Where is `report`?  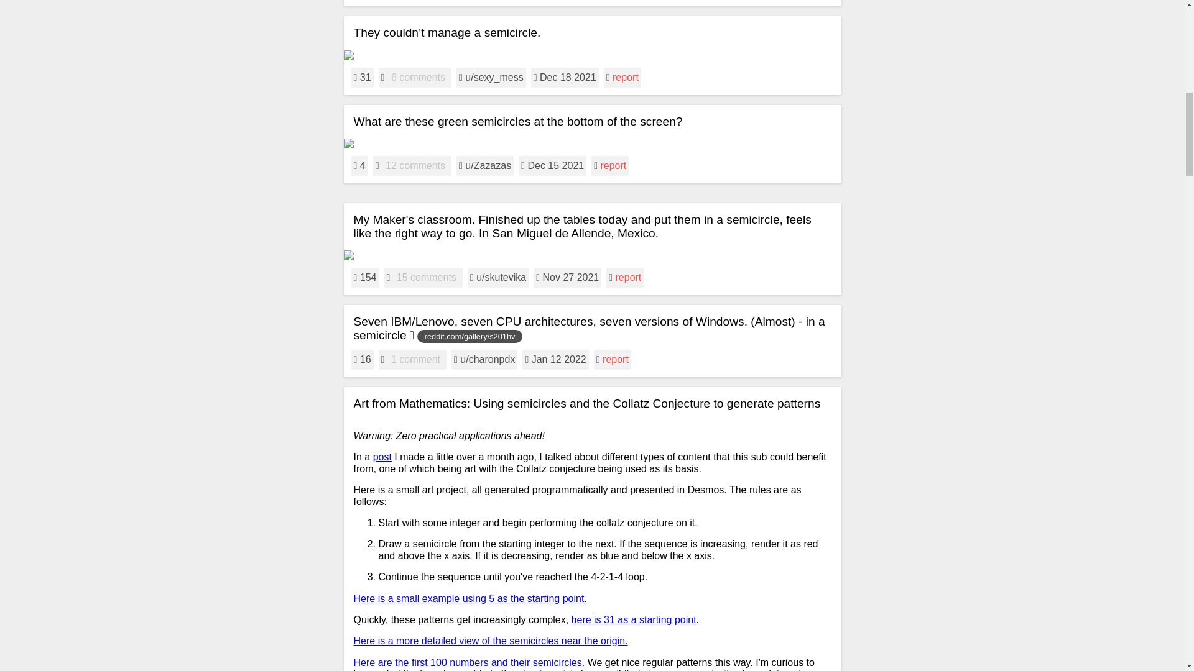
report is located at coordinates (629, 277).